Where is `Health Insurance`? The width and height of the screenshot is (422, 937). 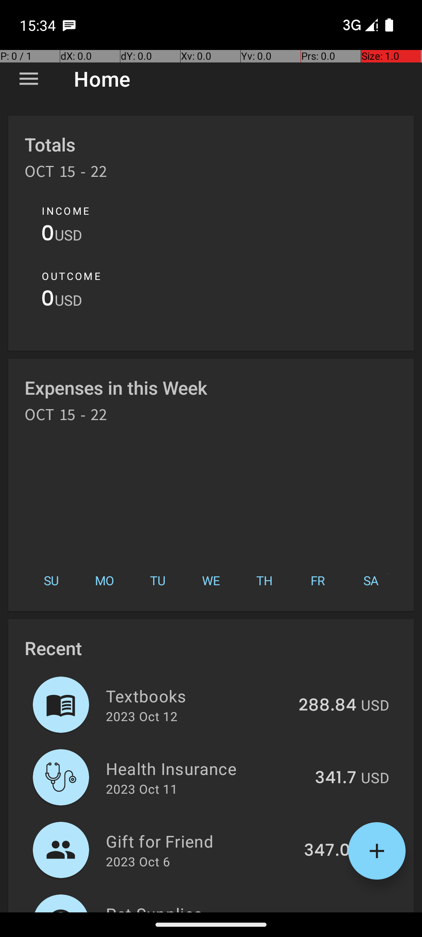
Health Insurance is located at coordinates (206, 768).